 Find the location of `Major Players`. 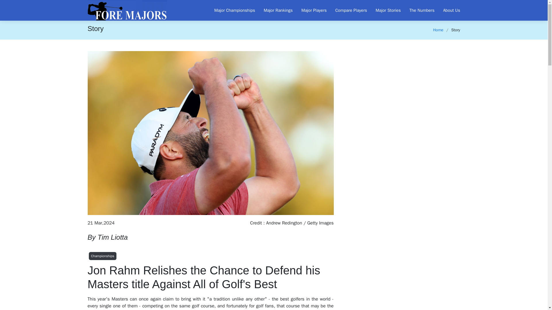

Major Players is located at coordinates (309, 10).